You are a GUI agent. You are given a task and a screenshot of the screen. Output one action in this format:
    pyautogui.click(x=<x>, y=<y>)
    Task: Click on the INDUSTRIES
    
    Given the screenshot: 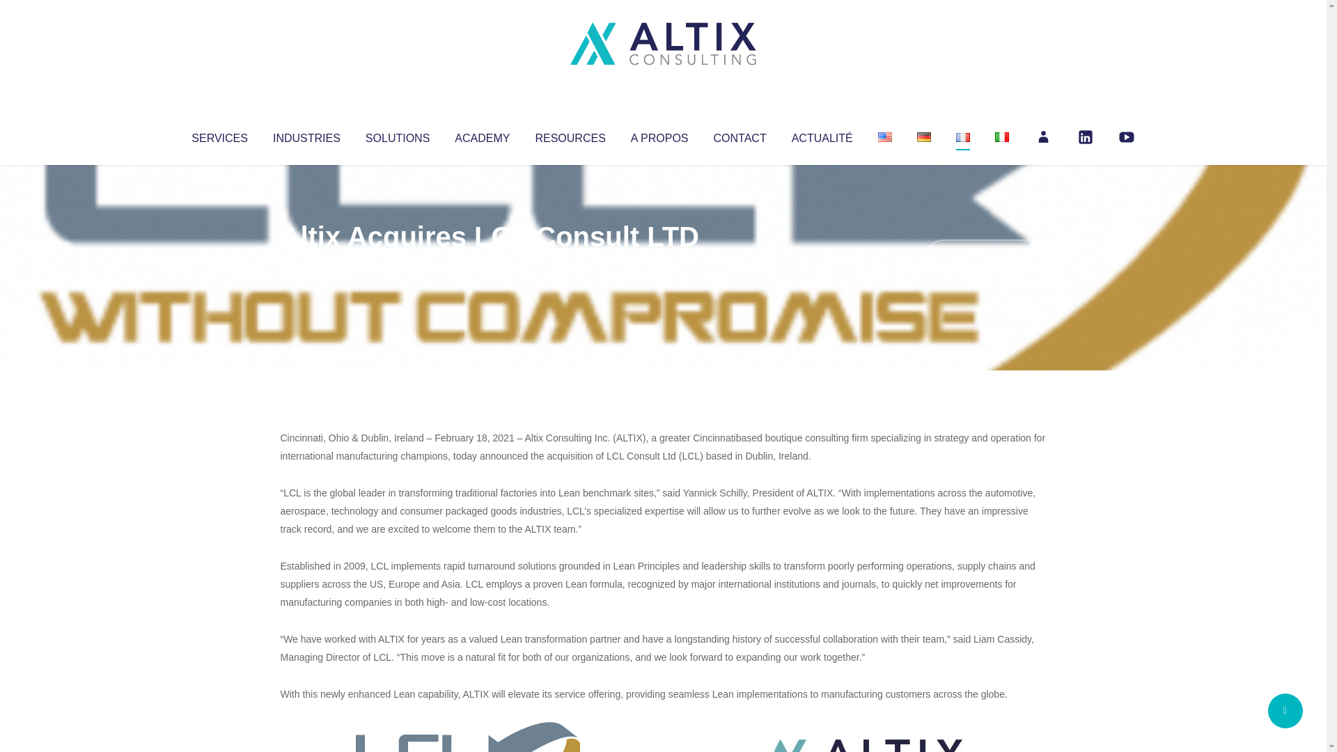 What is the action you would take?
    pyautogui.click(x=306, y=135)
    